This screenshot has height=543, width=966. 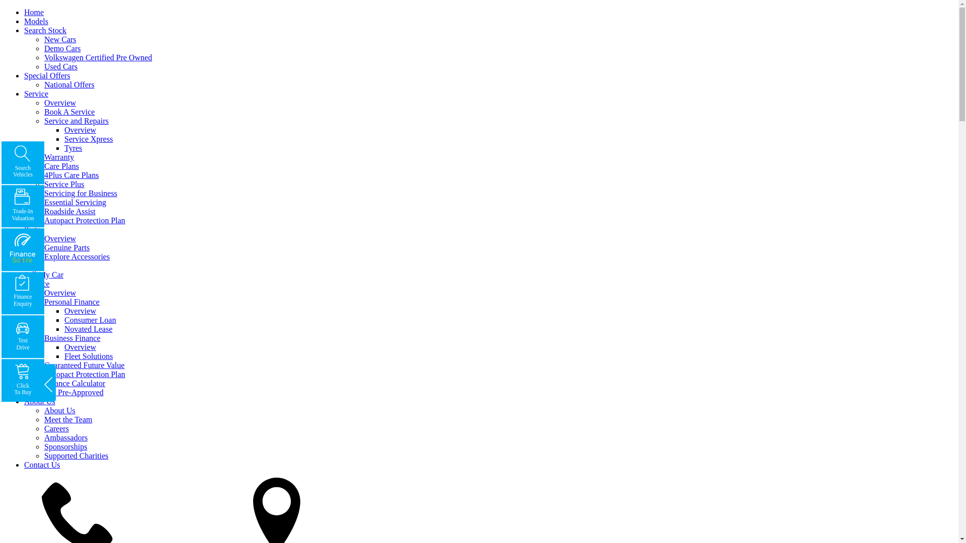 I want to click on Demo Cars, so click(x=62, y=48).